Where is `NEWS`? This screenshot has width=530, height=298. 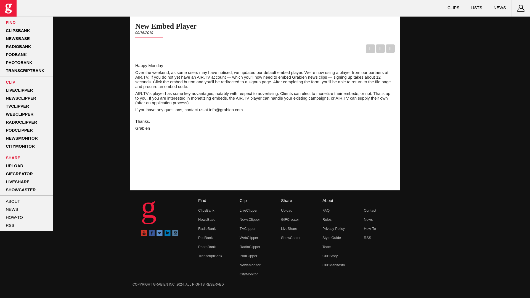 NEWS is located at coordinates (12, 209).